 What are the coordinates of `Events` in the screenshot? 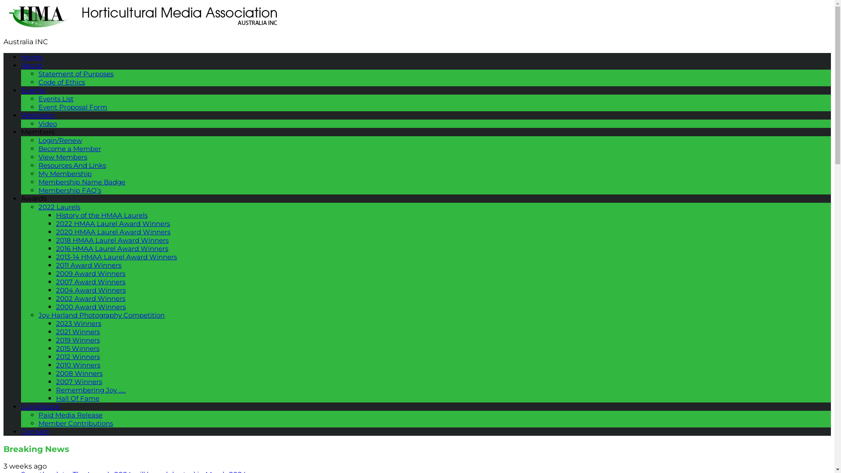 It's located at (33, 90).